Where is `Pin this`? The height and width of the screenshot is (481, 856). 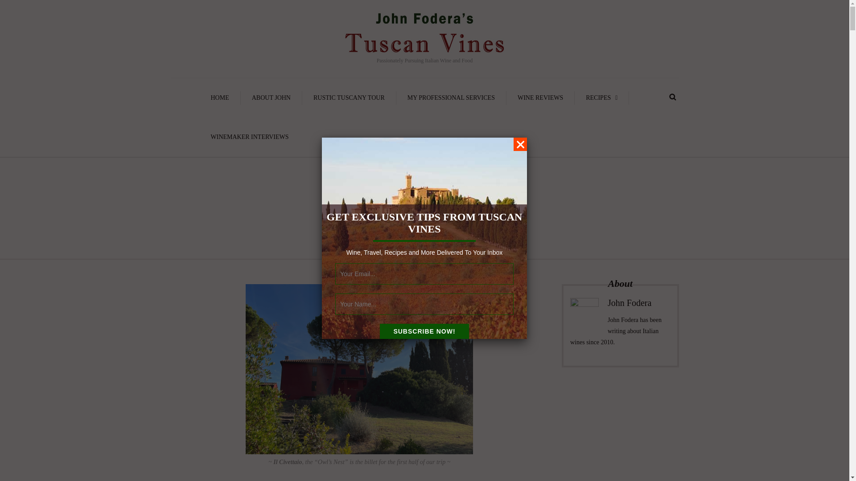 Pin this is located at coordinates (444, 232).